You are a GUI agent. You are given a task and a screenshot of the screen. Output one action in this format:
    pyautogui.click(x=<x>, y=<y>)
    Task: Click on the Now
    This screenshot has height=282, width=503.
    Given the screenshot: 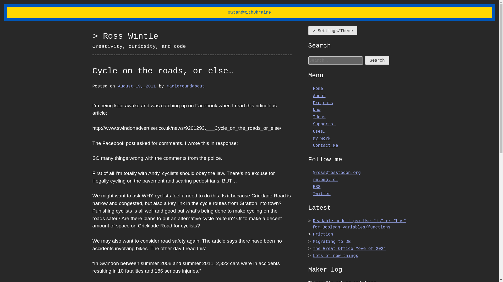 What is the action you would take?
    pyautogui.click(x=316, y=110)
    